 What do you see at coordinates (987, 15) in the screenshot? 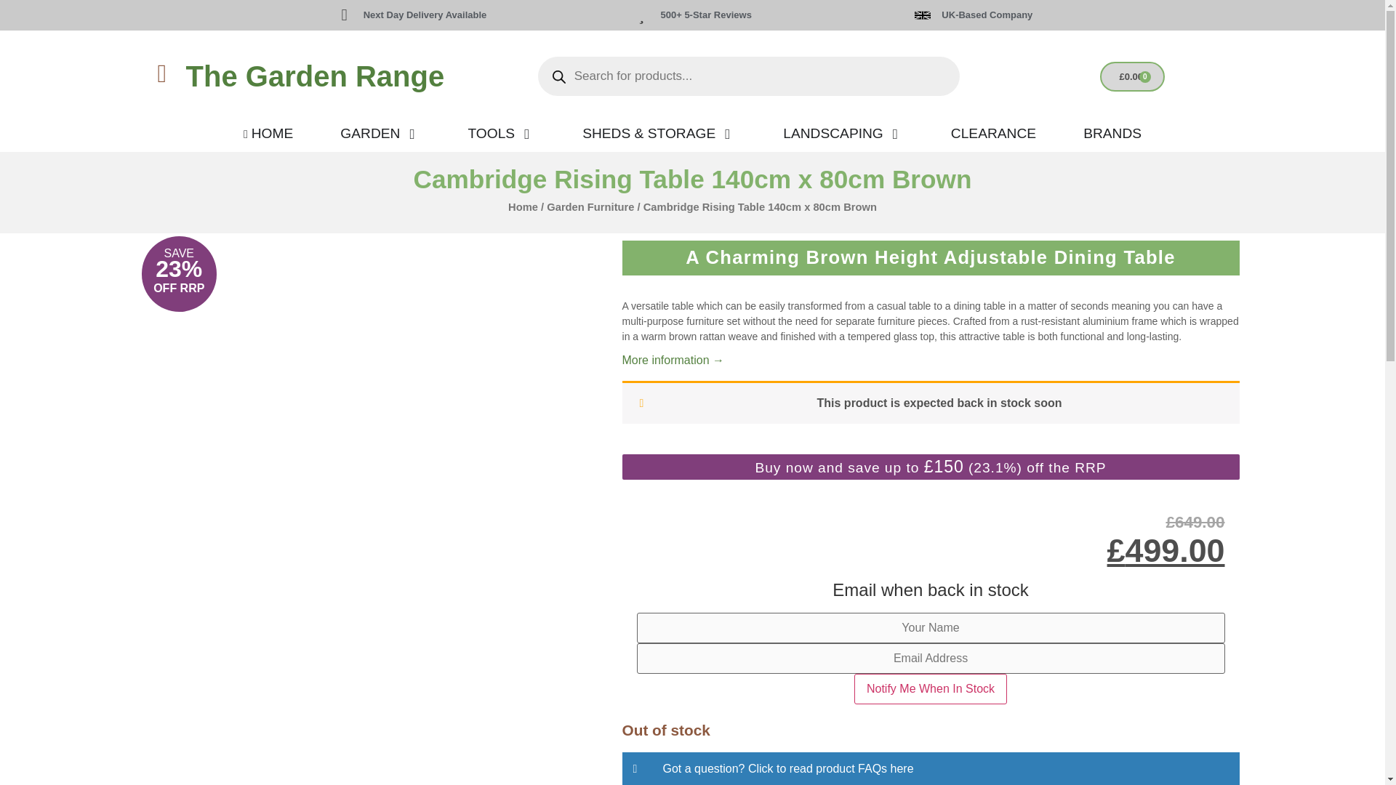
I see `UK-Based Company` at bounding box center [987, 15].